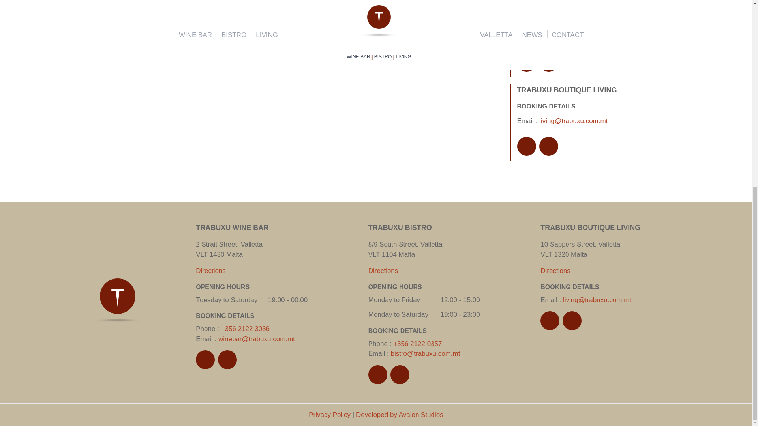  What do you see at coordinates (400, 415) in the screenshot?
I see `Developed by Avalon Studios` at bounding box center [400, 415].